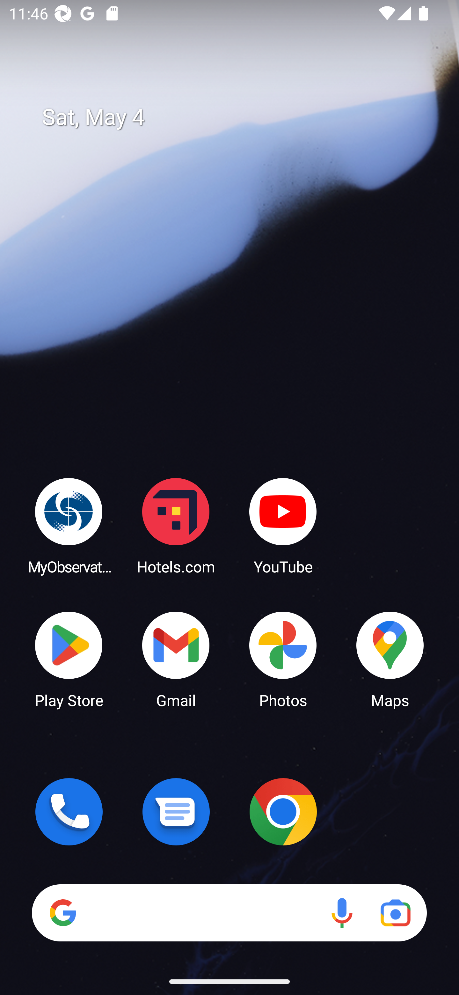 This screenshot has height=995, width=459. What do you see at coordinates (283, 659) in the screenshot?
I see `Photos` at bounding box center [283, 659].